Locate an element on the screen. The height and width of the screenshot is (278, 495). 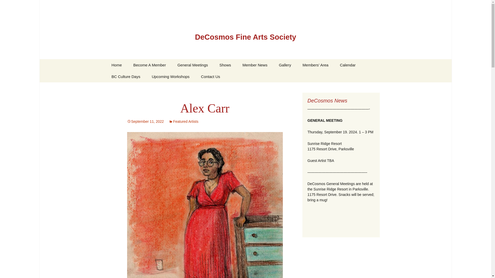
Upcoming Workshops is located at coordinates (170, 76).